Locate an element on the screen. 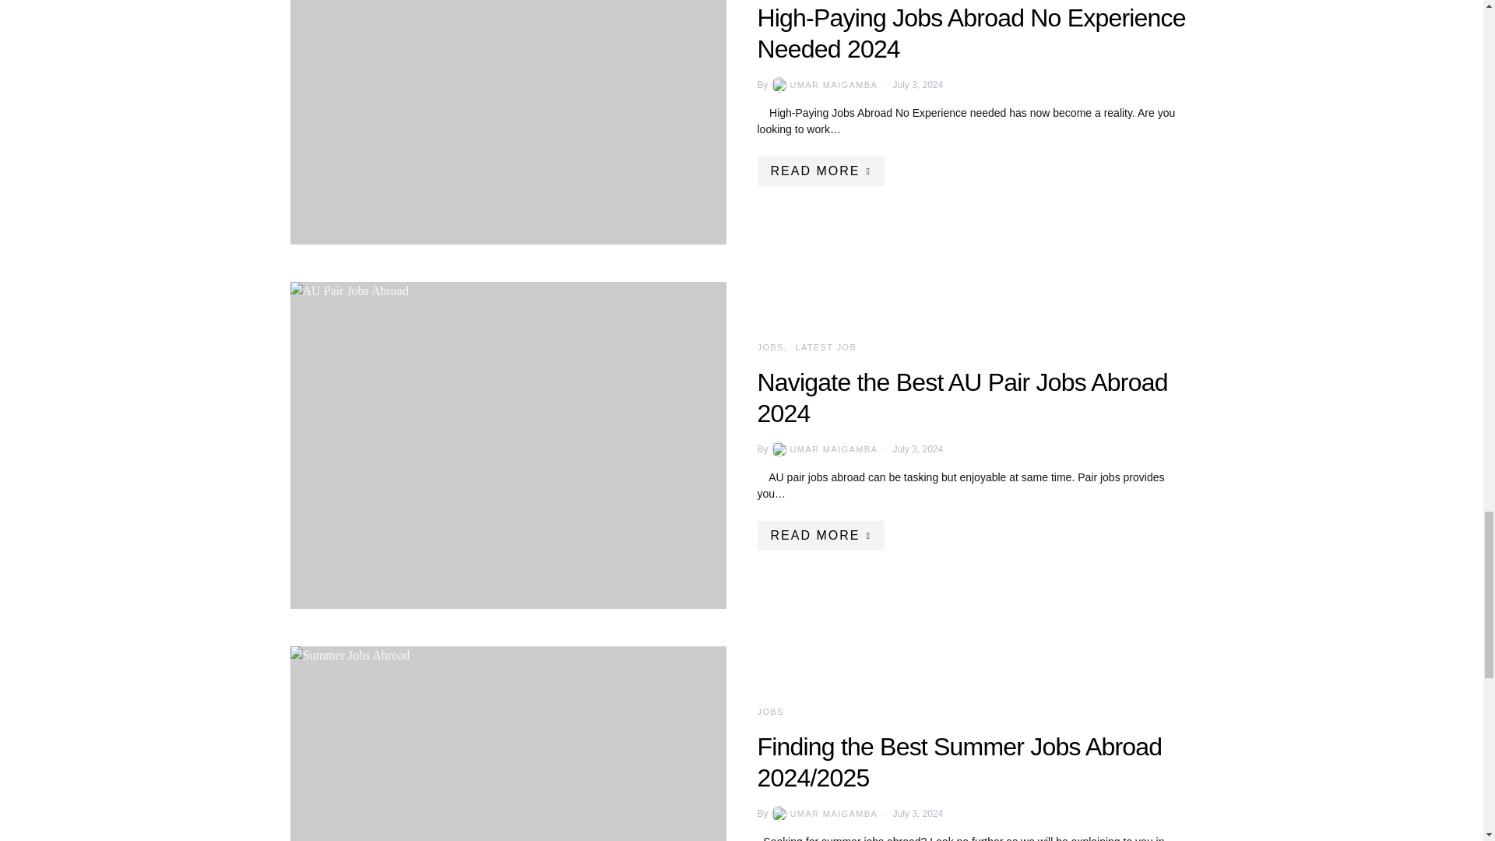 This screenshot has width=1495, height=841. View all posts by Umar Maigamba is located at coordinates (823, 449).